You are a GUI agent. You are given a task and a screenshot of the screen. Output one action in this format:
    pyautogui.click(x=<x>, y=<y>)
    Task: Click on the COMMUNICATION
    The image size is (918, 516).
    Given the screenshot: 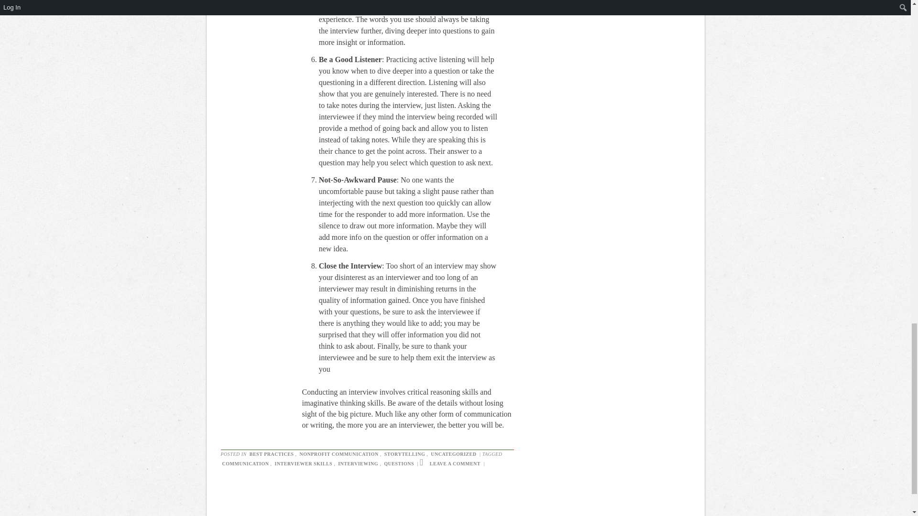 What is the action you would take?
    pyautogui.click(x=246, y=463)
    